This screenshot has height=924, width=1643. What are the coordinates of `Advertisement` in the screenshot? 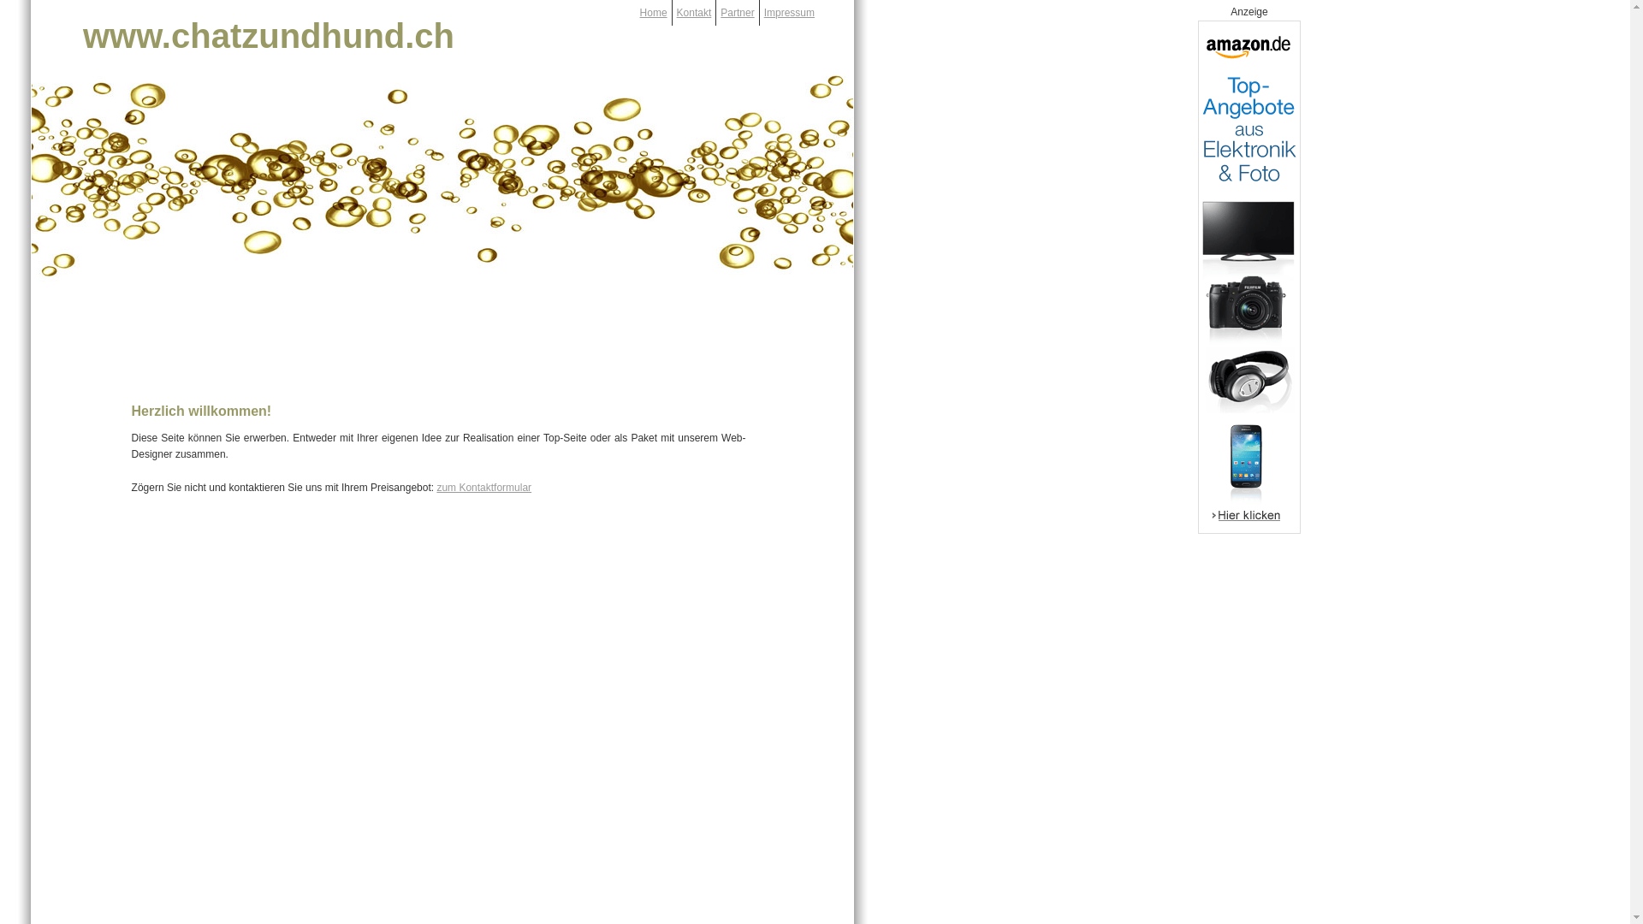 It's located at (442, 339).